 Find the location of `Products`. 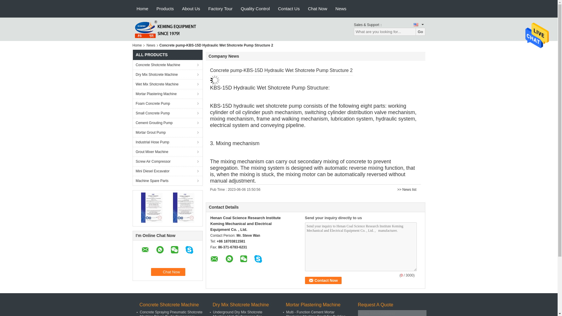

Products is located at coordinates (165, 9).